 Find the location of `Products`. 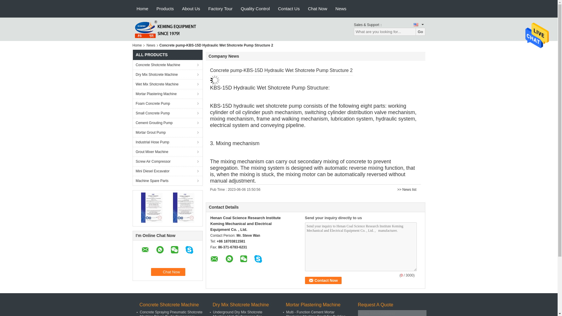

Products is located at coordinates (165, 9).